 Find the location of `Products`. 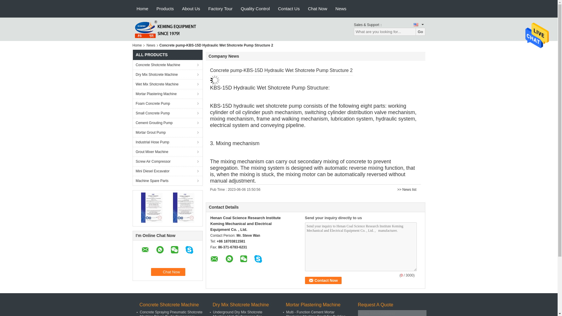

Products is located at coordinates (165, 9).